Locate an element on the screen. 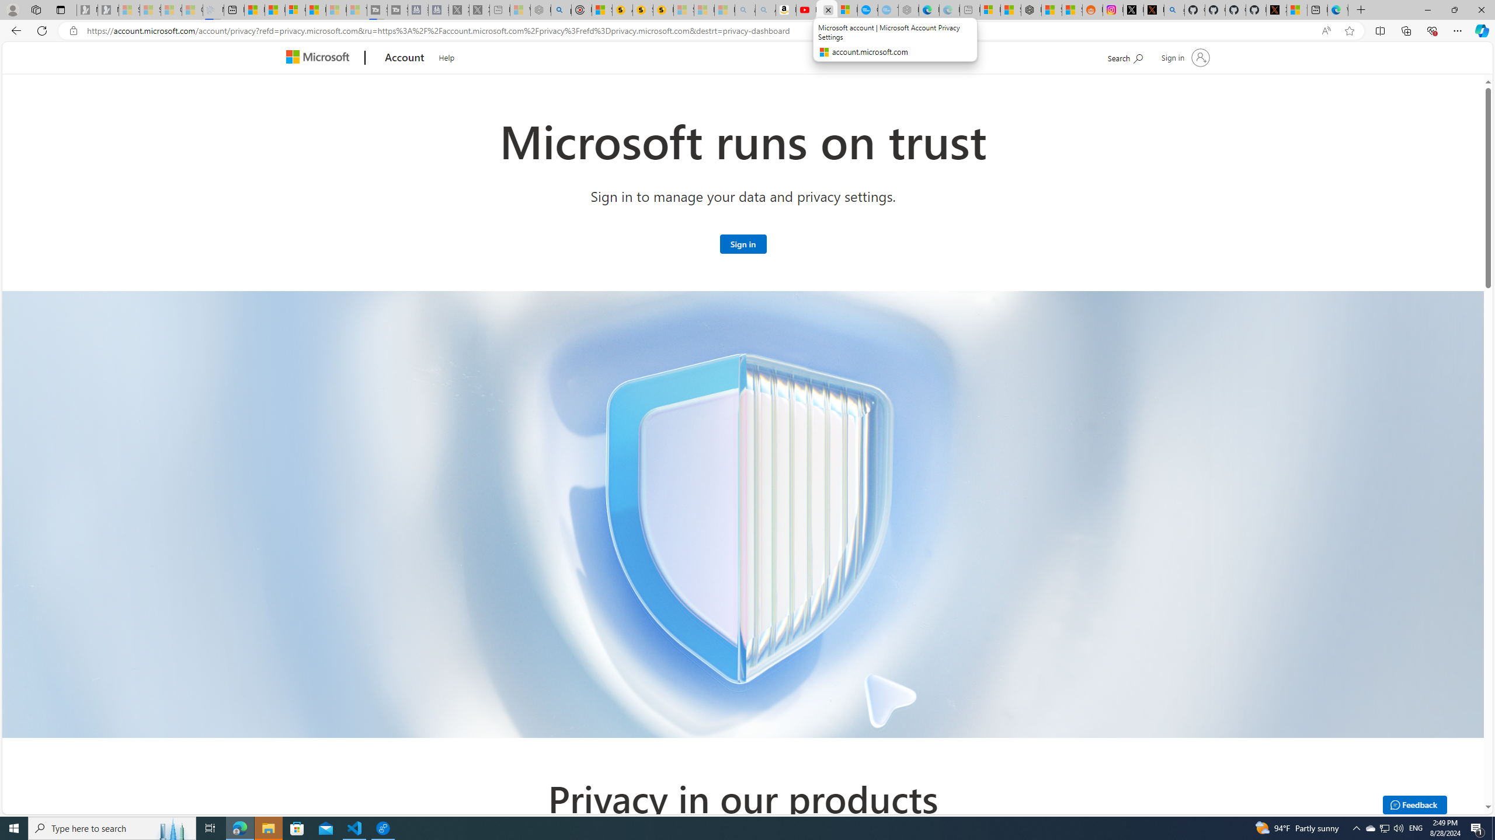 The height and width of the screenshot is (840, 1495). Nordace - Nordace has arrived Hong Kong - Sleeping is located at coordinates (909, 10).